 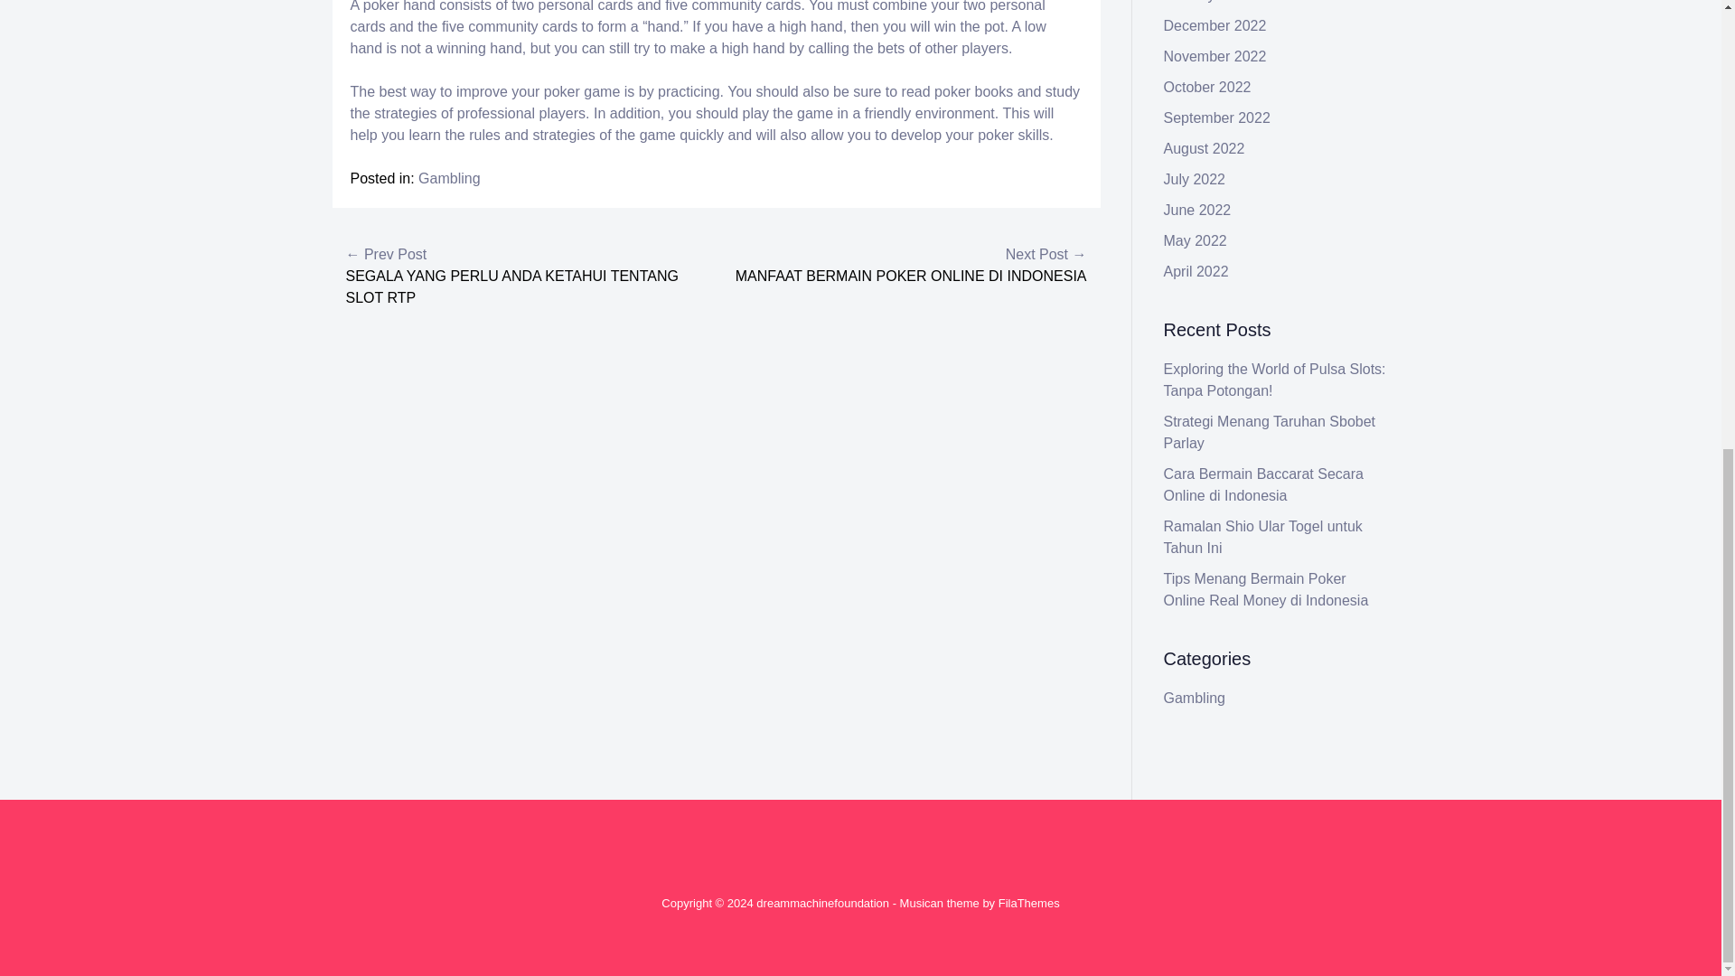 I want to click on Strategi Menang Taruhan Sbobet Parlay, so click(x=1270, y=432).